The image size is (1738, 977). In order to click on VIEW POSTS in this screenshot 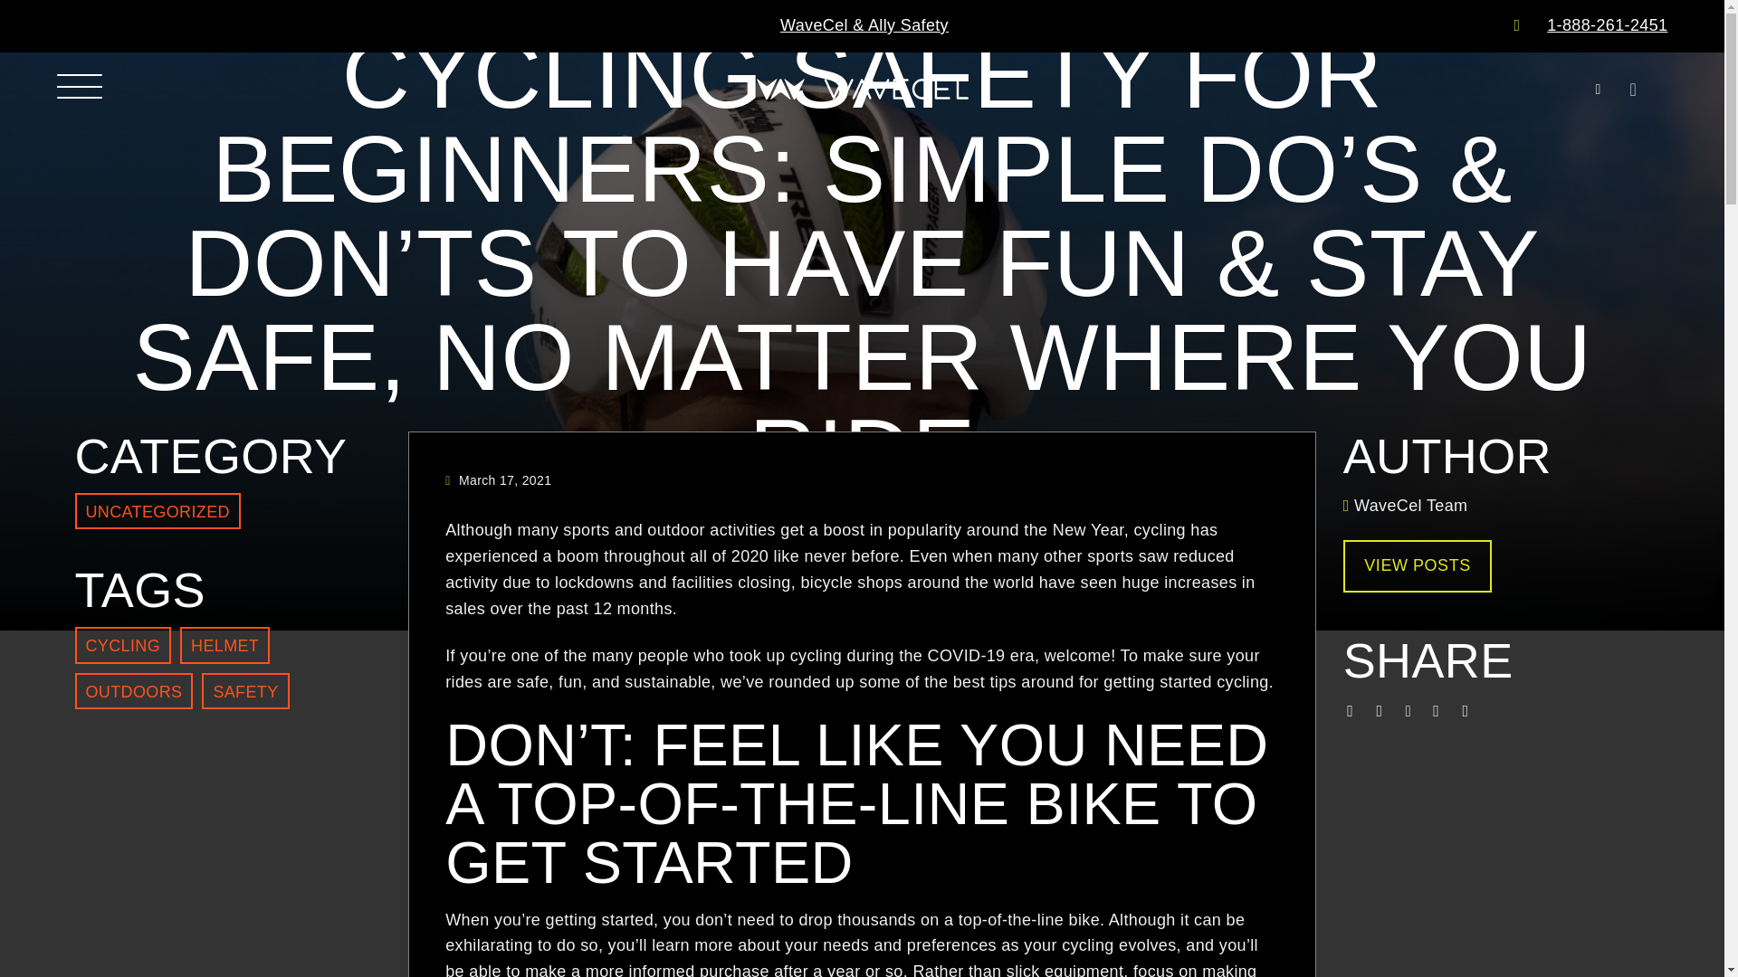, I will do `click(1418, 566)`.